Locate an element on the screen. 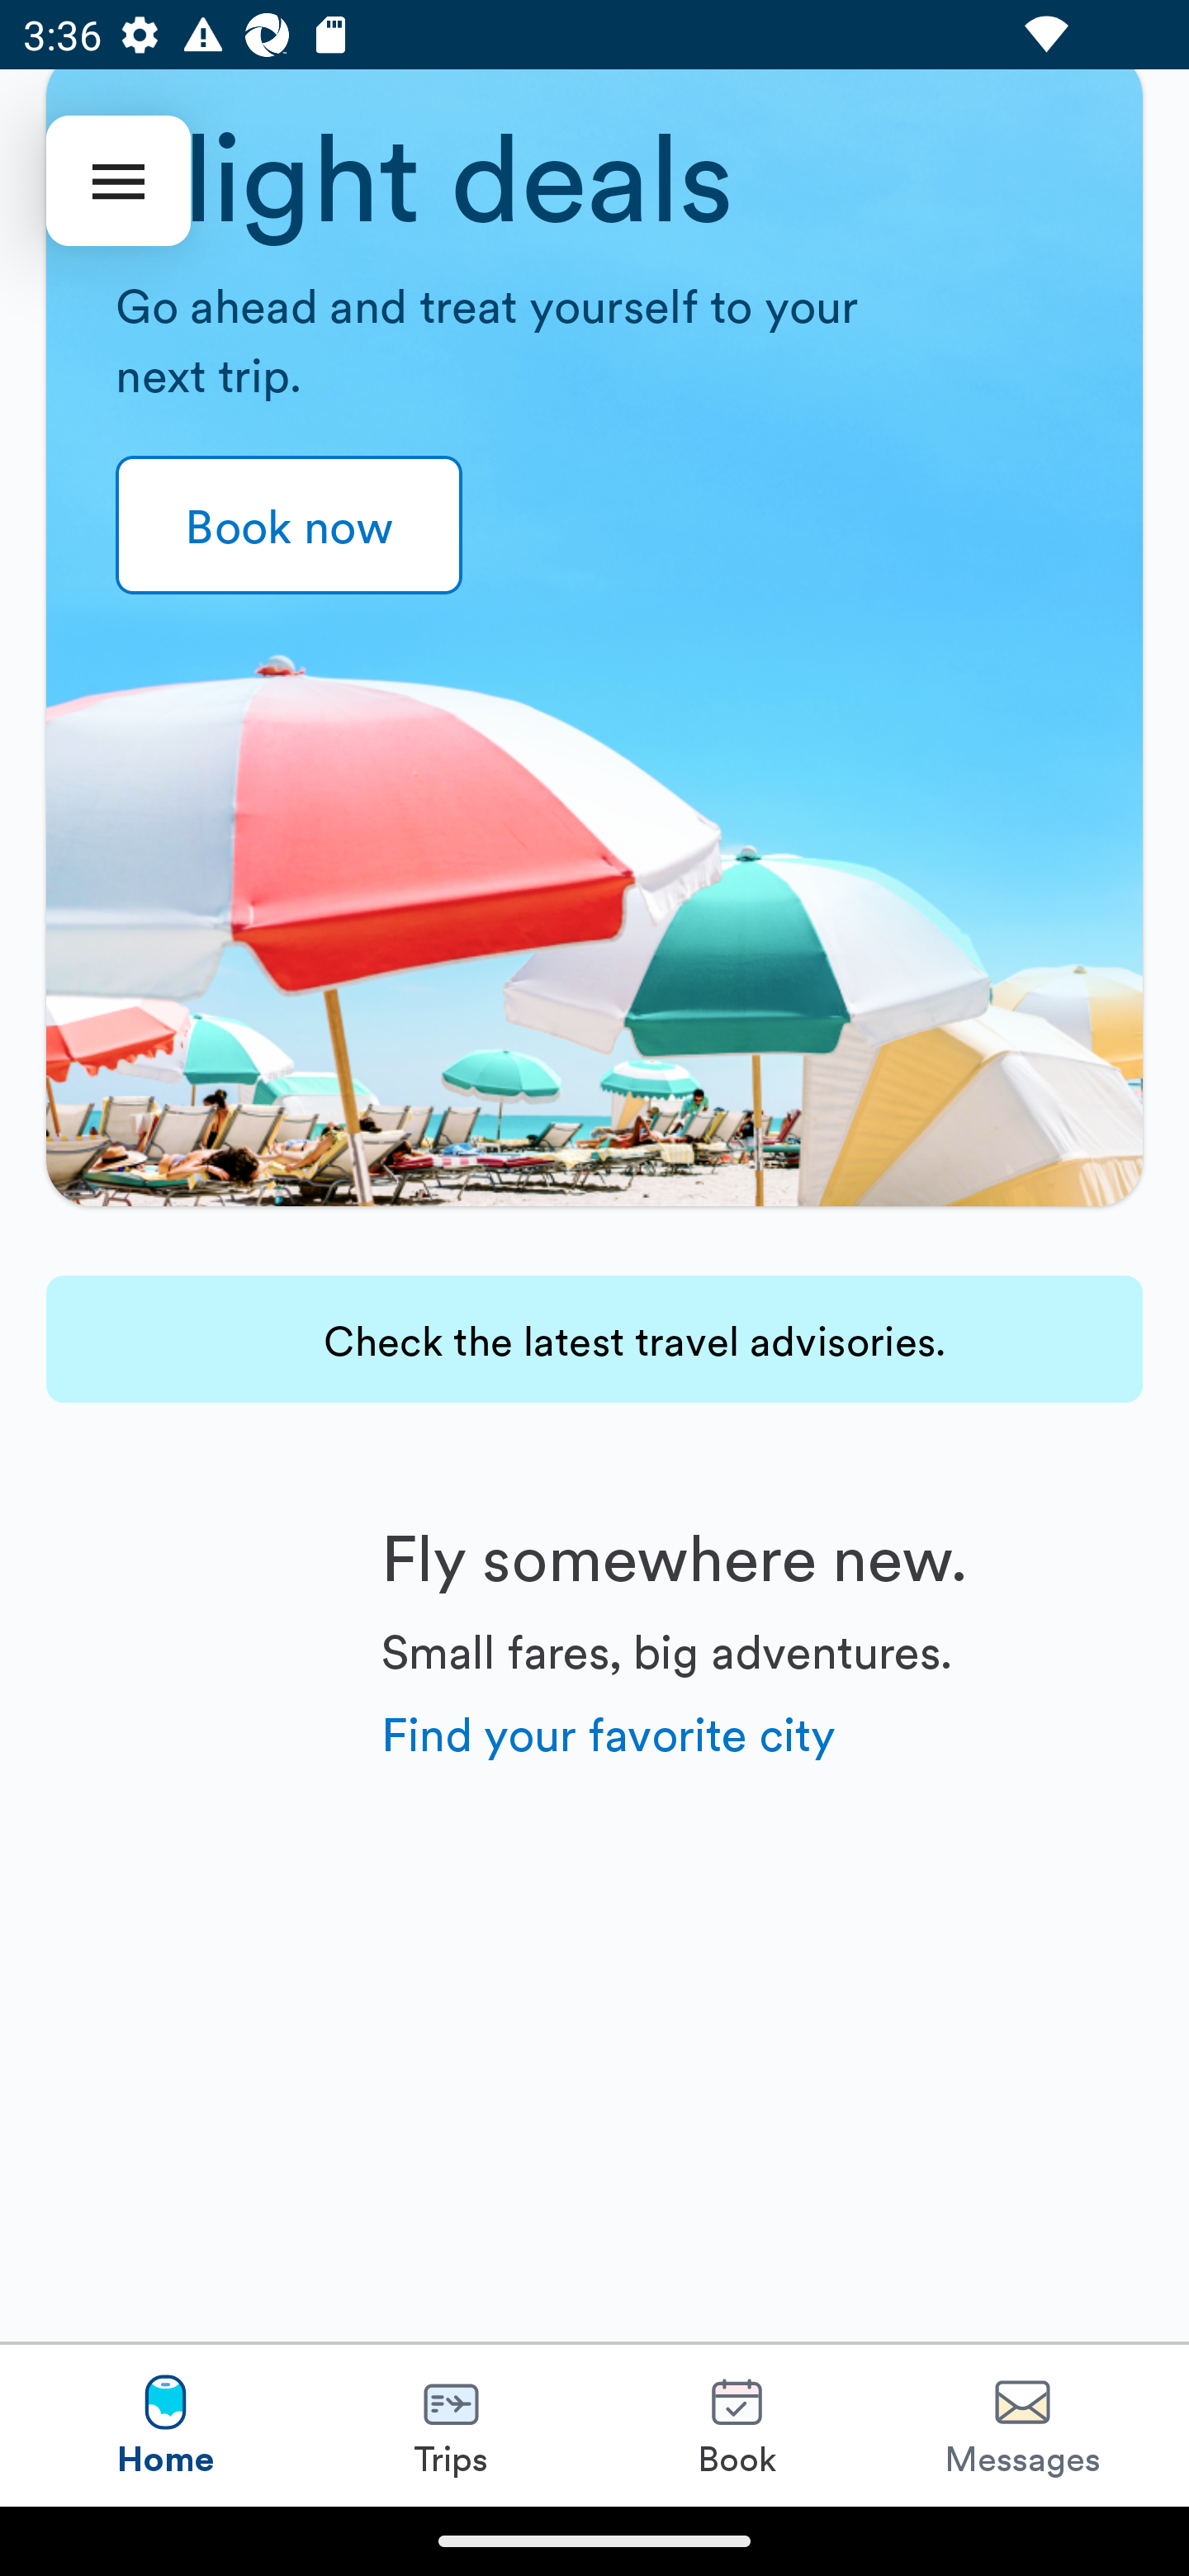  Book is located at coordinates (737, 2425).